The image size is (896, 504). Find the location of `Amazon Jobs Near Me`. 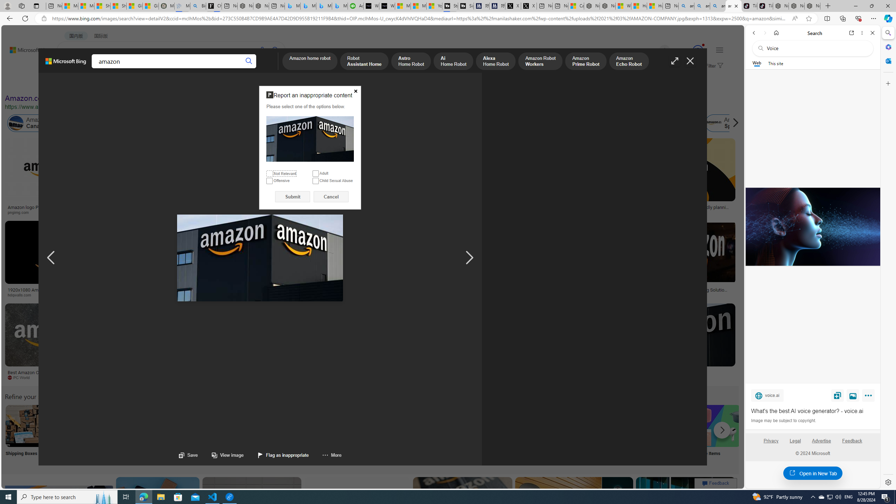

Amazon Jobs Near Me is located at coordinates (211, 426).